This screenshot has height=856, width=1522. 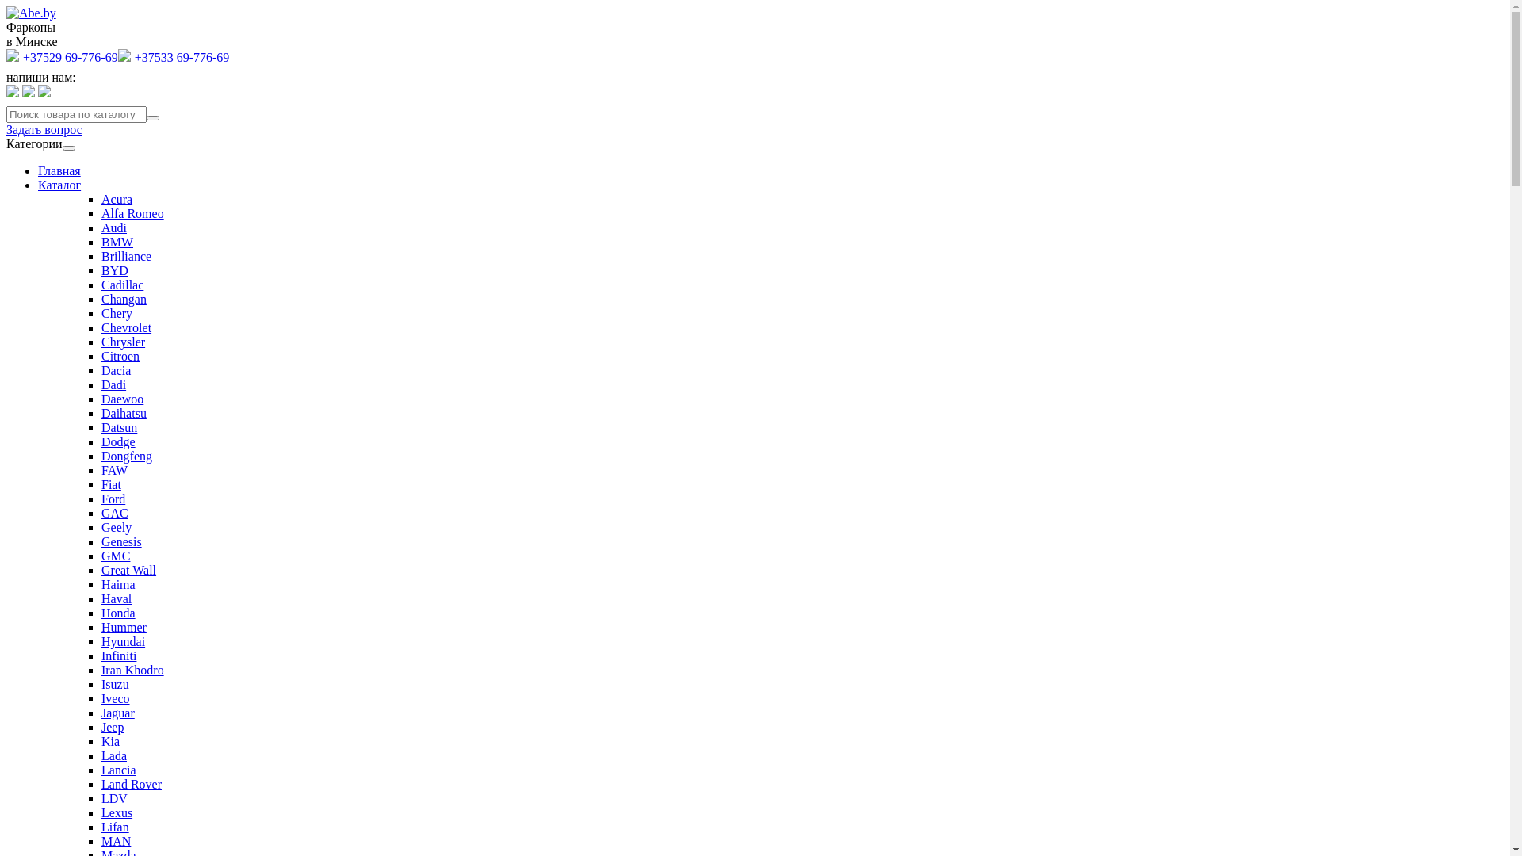 What do you see at coordinates (132, 785) in the screenshot?
I see `Land Rover` at bounding box center [132, 785].